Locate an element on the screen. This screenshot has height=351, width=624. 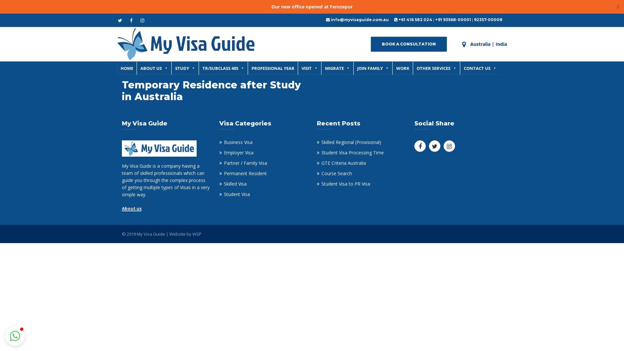
Permanent Resident is located at coordinates (243, 174).